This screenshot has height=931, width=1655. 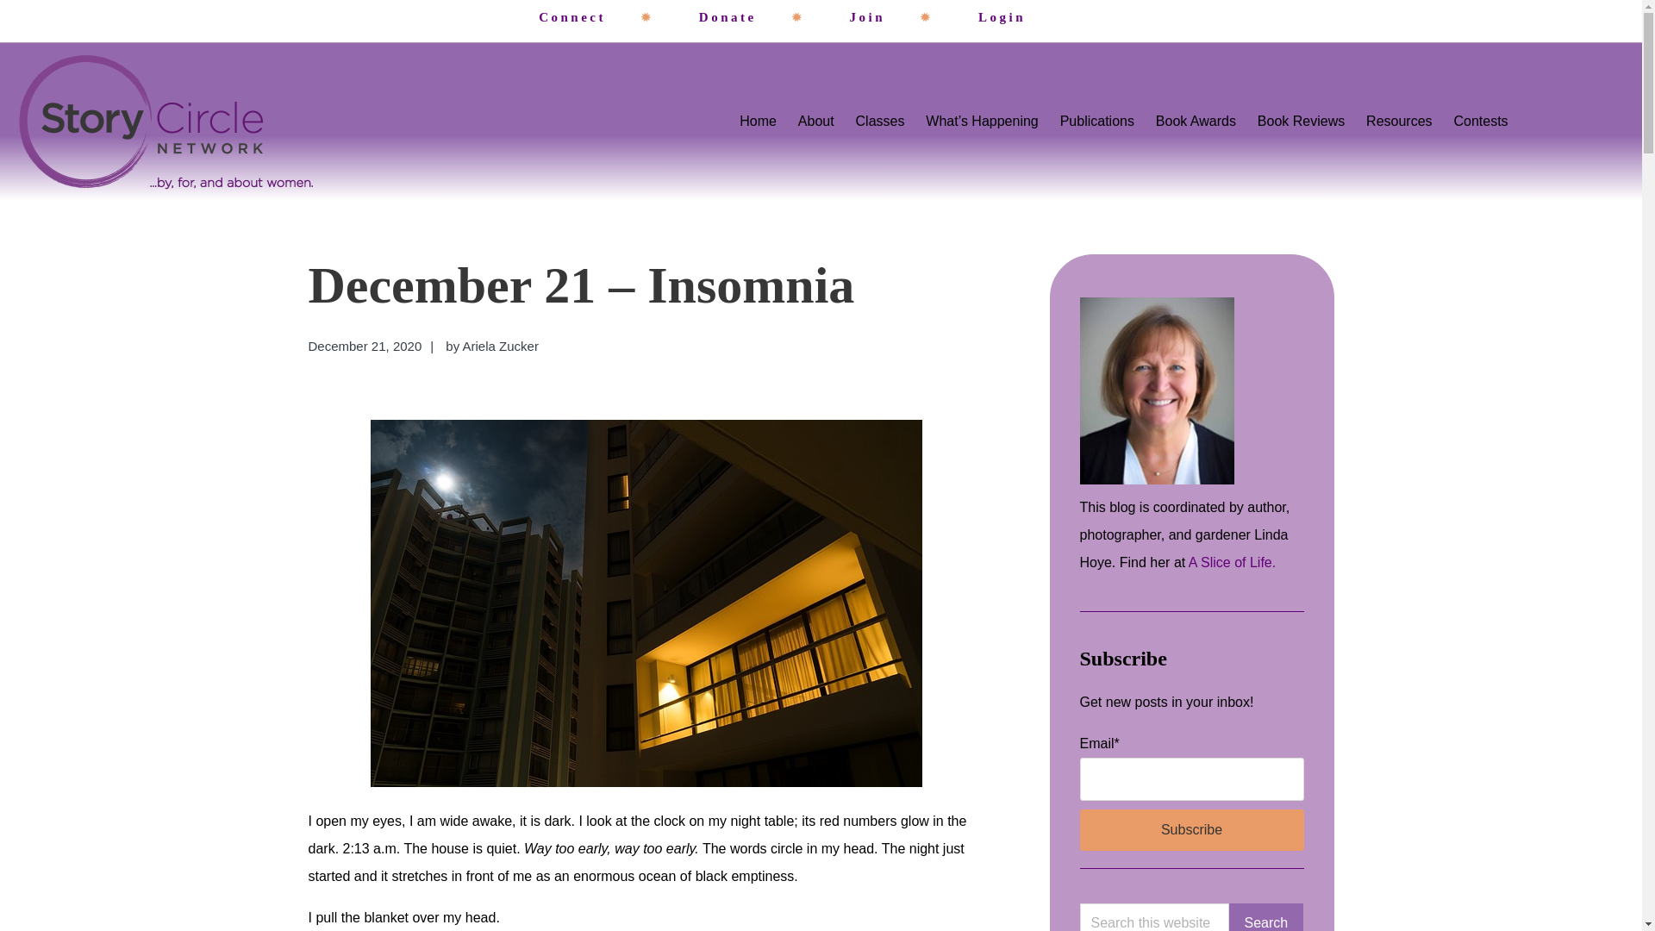 What do you see at coordinates (1266, 917) in the screenshot?
I see `Search` at bounding box center [1266, 917].